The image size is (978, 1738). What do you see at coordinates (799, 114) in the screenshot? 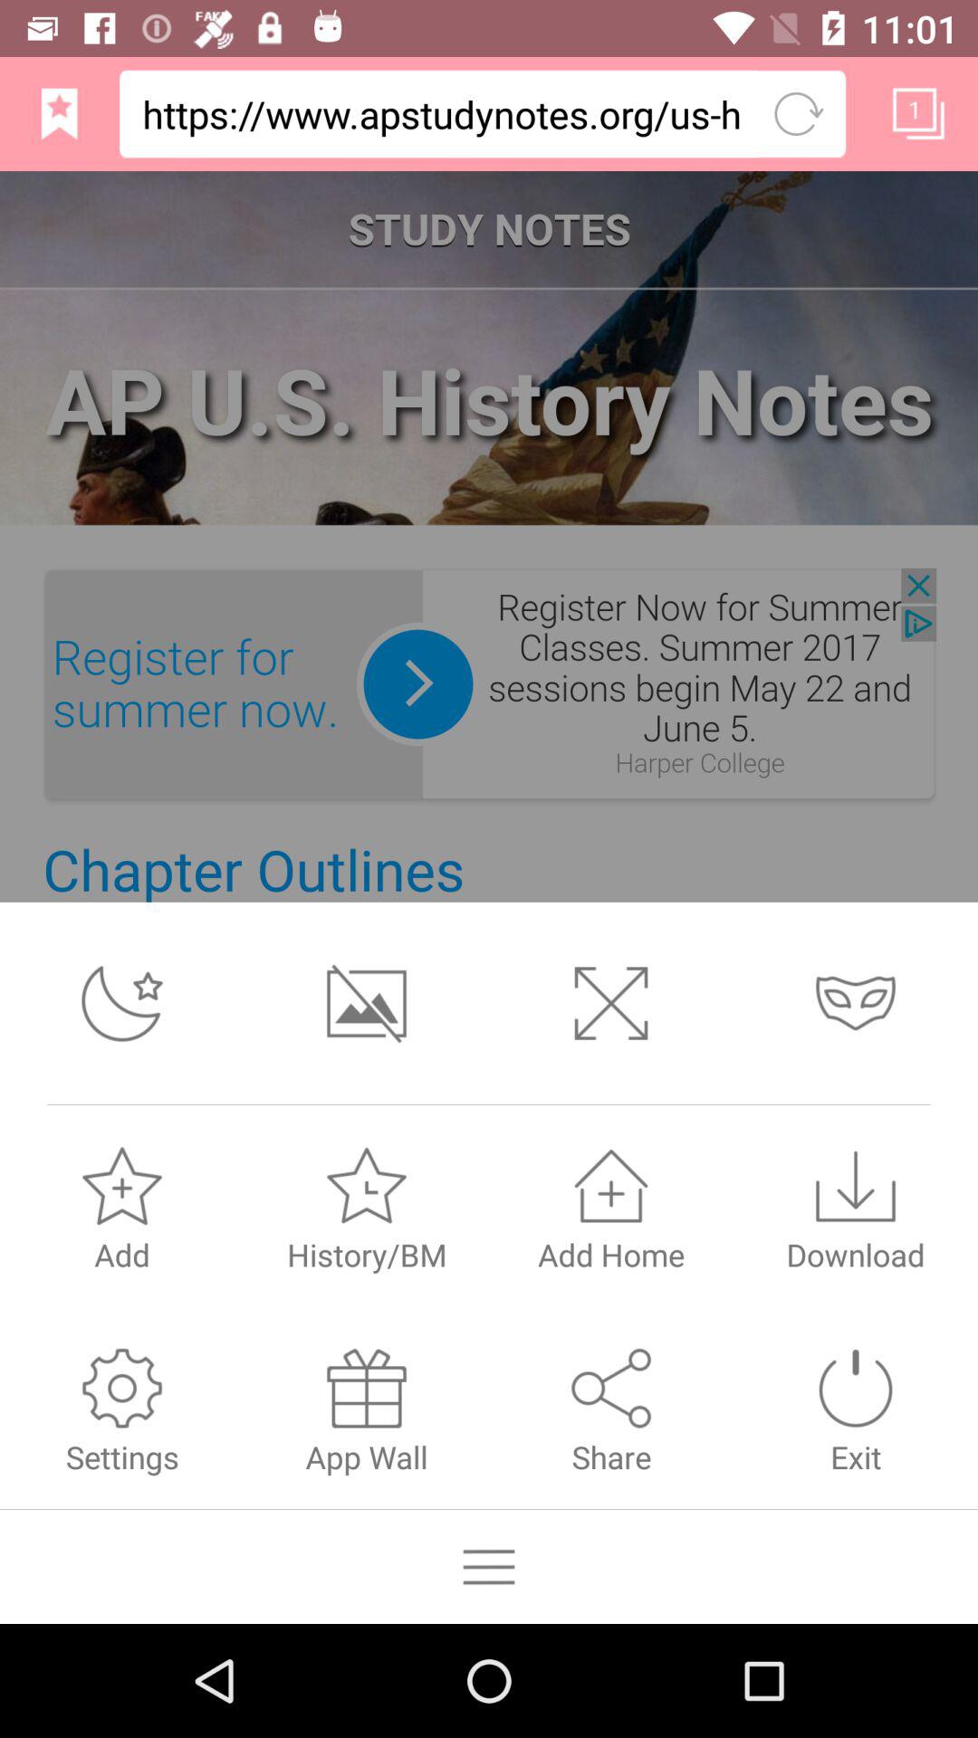
I see `select reload button` at bounding box center [799, 114].